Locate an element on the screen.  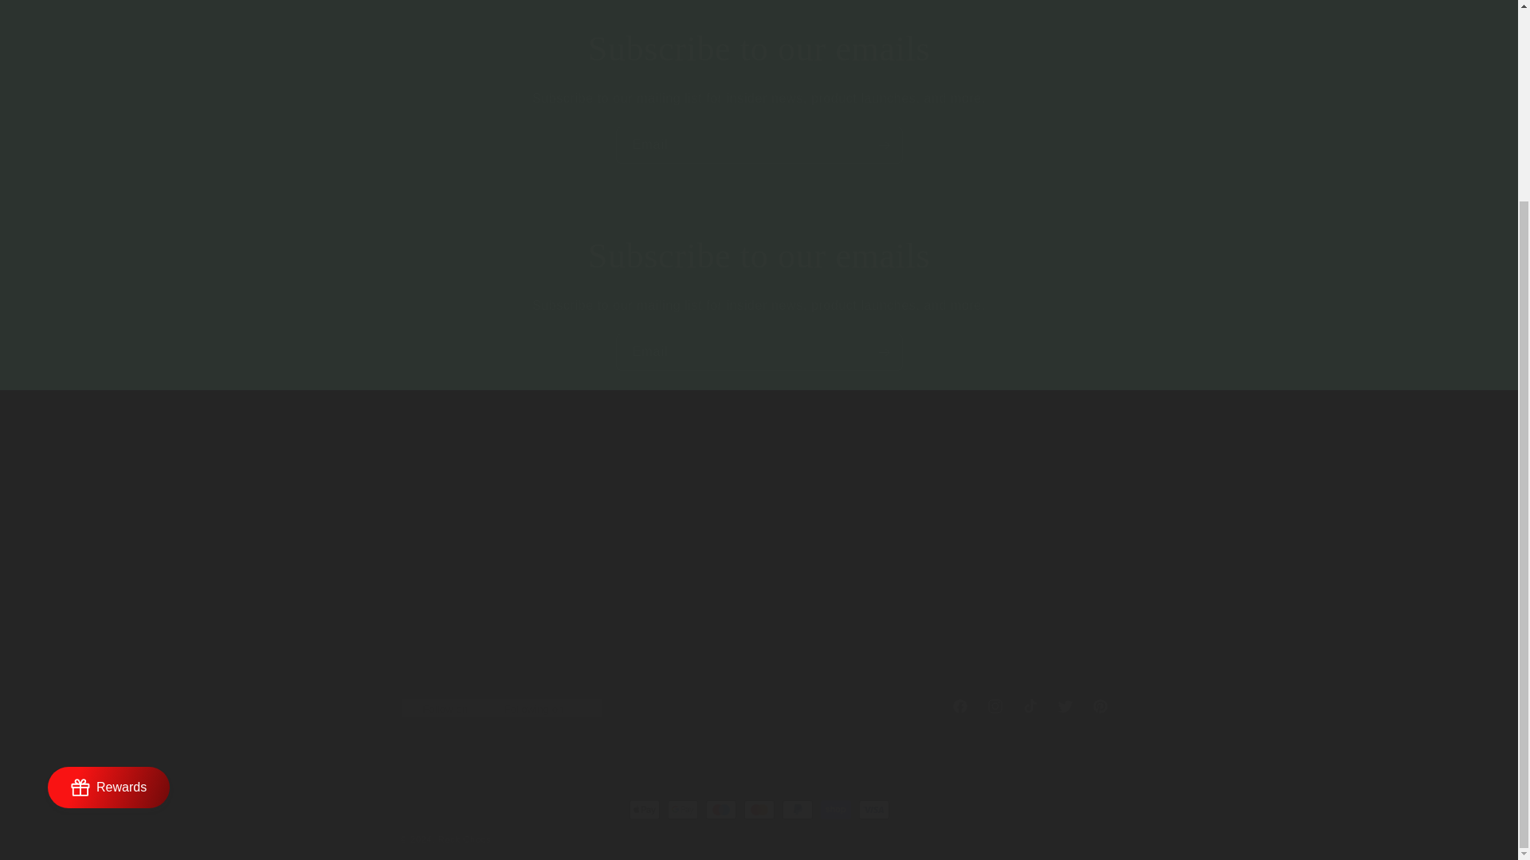
Subscribe to our emails is located at coordinates (759, 256).